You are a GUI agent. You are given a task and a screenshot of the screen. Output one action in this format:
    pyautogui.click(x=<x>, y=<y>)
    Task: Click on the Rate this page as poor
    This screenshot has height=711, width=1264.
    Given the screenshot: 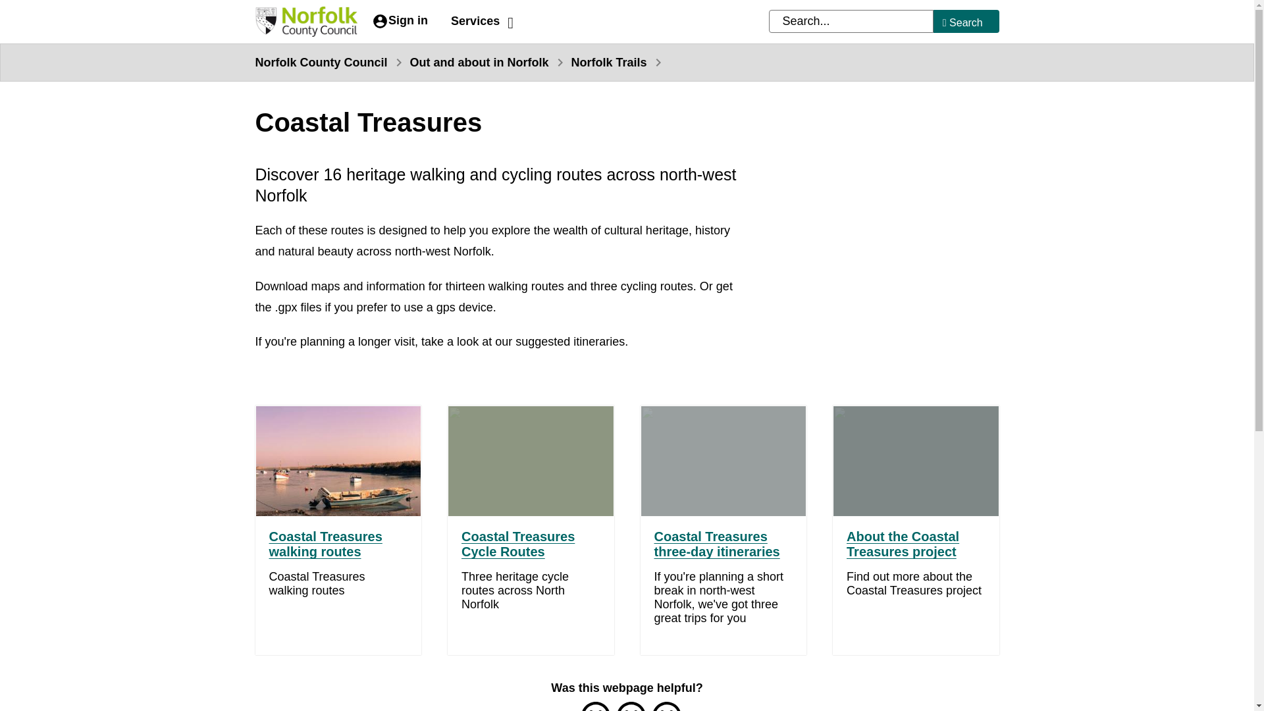 What is the action you would take?
    pyautogui.click(x=666, y=706)
    